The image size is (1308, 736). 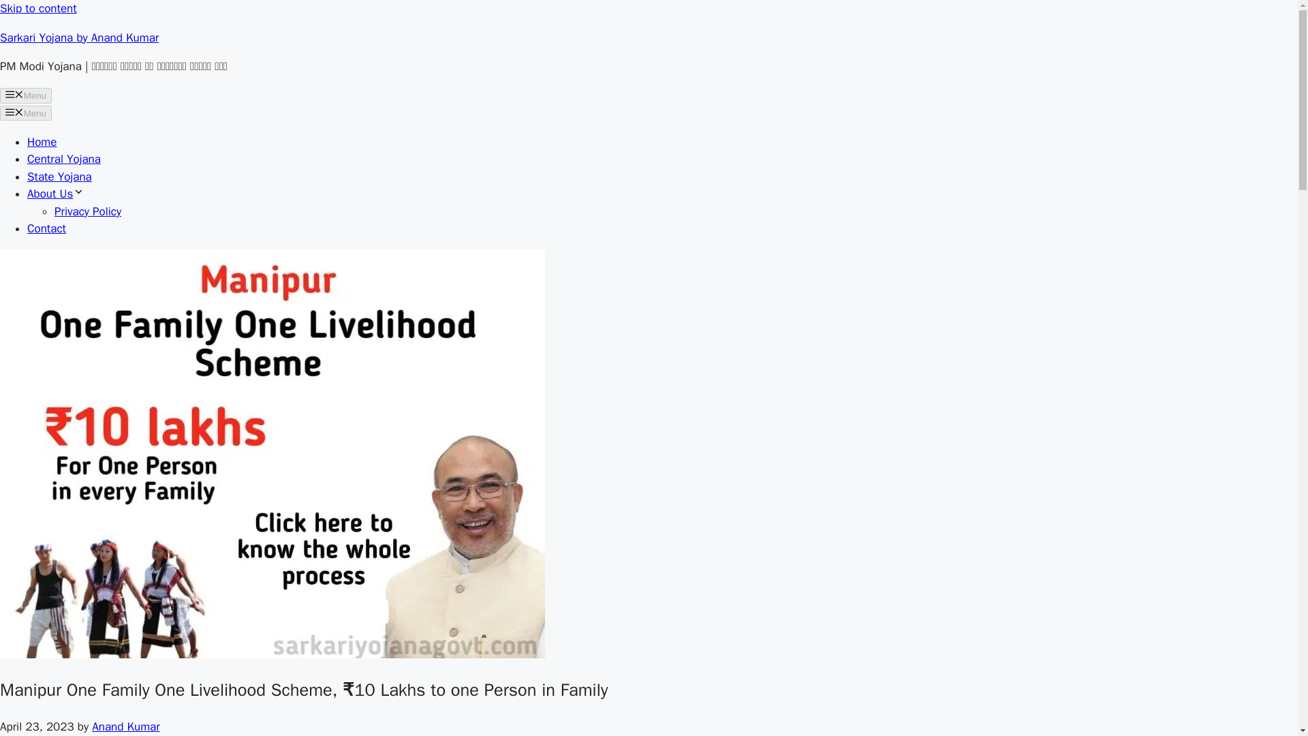 What do you see at coordinates (26, 95) in the screenshot?
I see `Menu` at bounding box center [26, 95].